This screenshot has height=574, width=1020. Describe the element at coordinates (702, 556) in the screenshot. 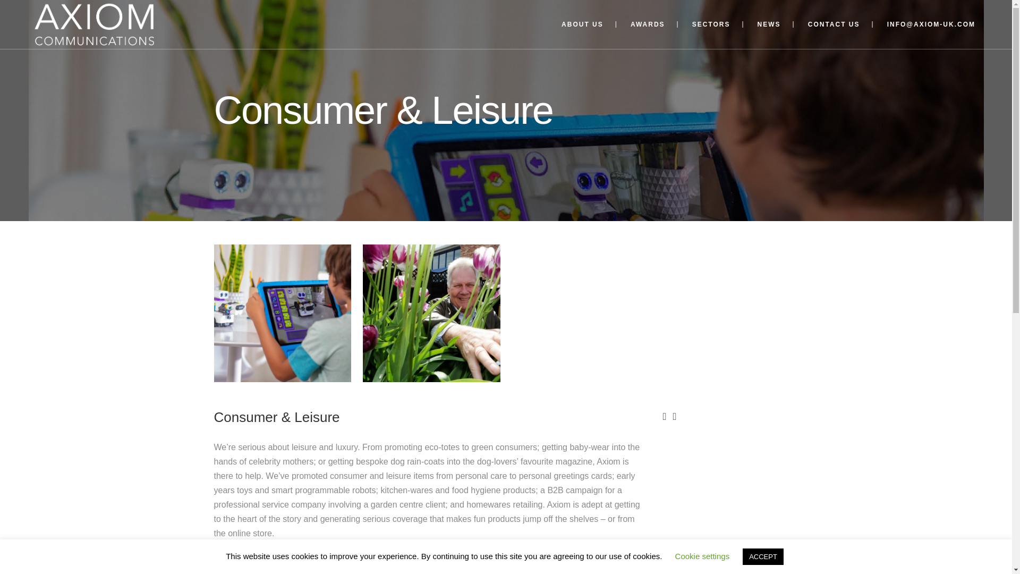

I see `Cookie settings` at that location.